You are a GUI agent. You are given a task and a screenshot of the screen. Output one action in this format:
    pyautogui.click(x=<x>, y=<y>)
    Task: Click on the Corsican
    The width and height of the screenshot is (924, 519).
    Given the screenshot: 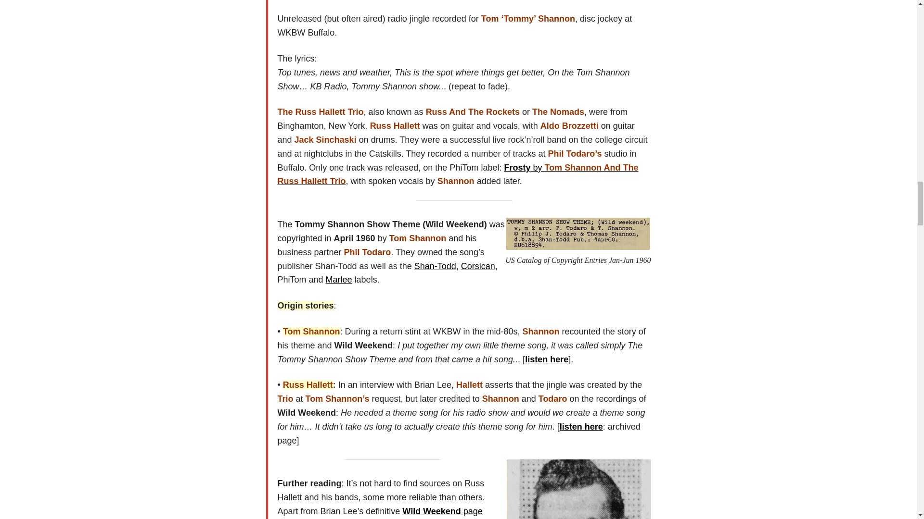 What is the action you would take?
    pyautogui.click(x=478, y=266)
    